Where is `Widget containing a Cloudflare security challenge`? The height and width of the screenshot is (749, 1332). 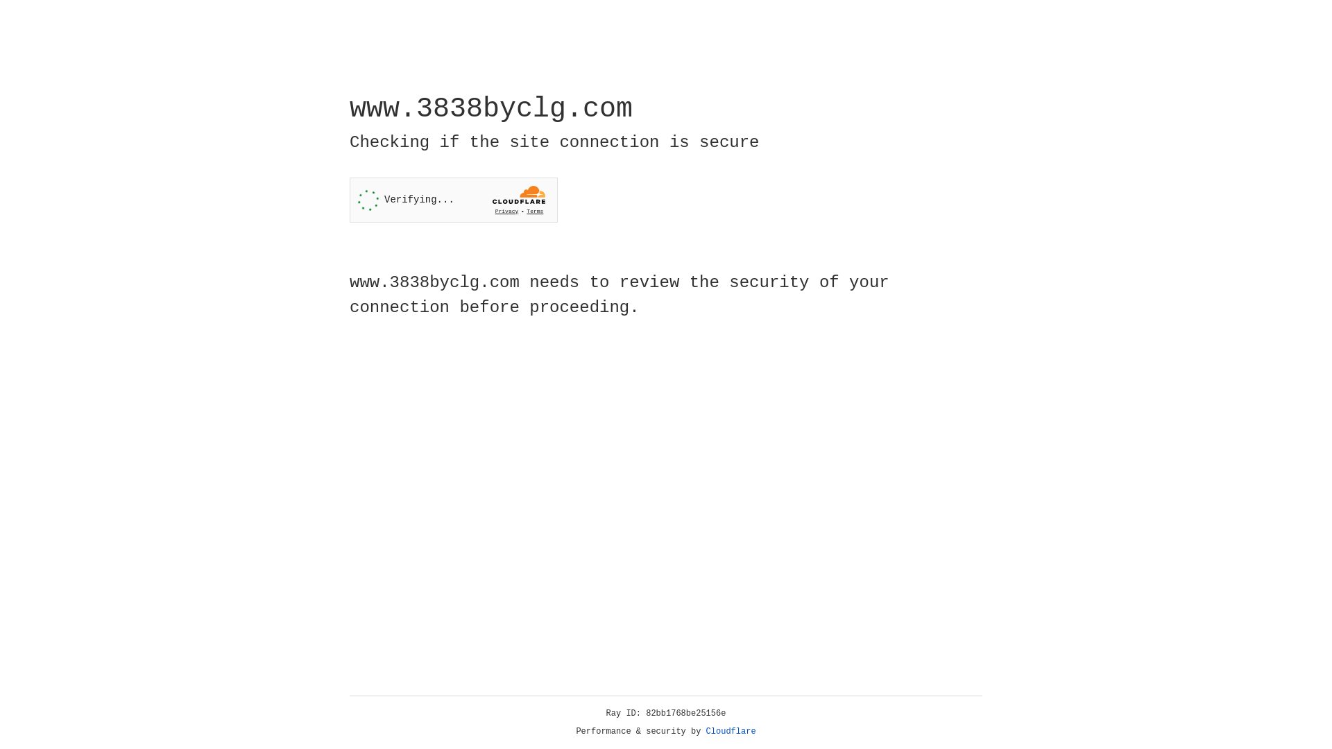
Widget containing a Cloudflare security challenge is located at coordinates (454, 200).